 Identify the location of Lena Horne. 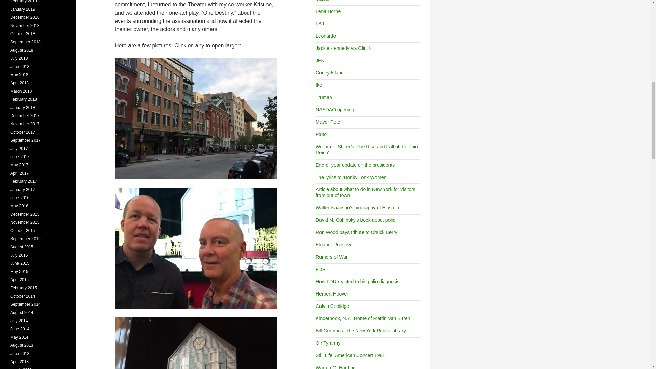
(328, 11).